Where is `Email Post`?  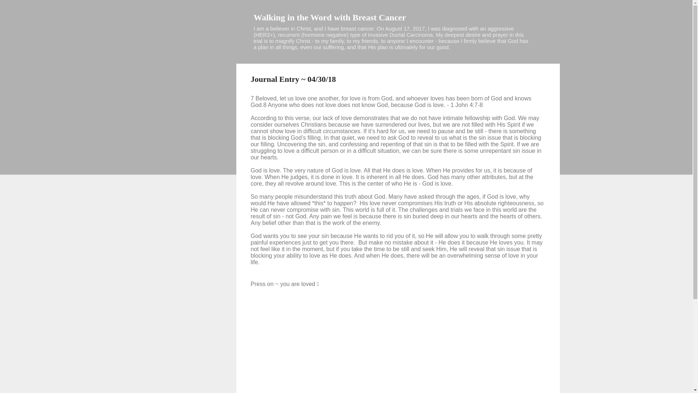 Email Post is located at coordinates (270, 308).